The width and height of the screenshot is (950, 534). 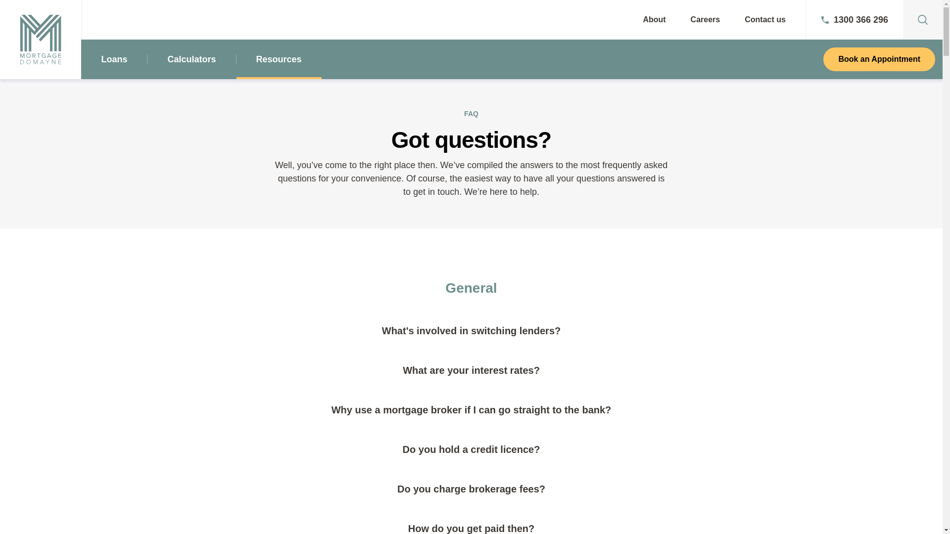 I want to click on Search, so click(x=30, y=13).